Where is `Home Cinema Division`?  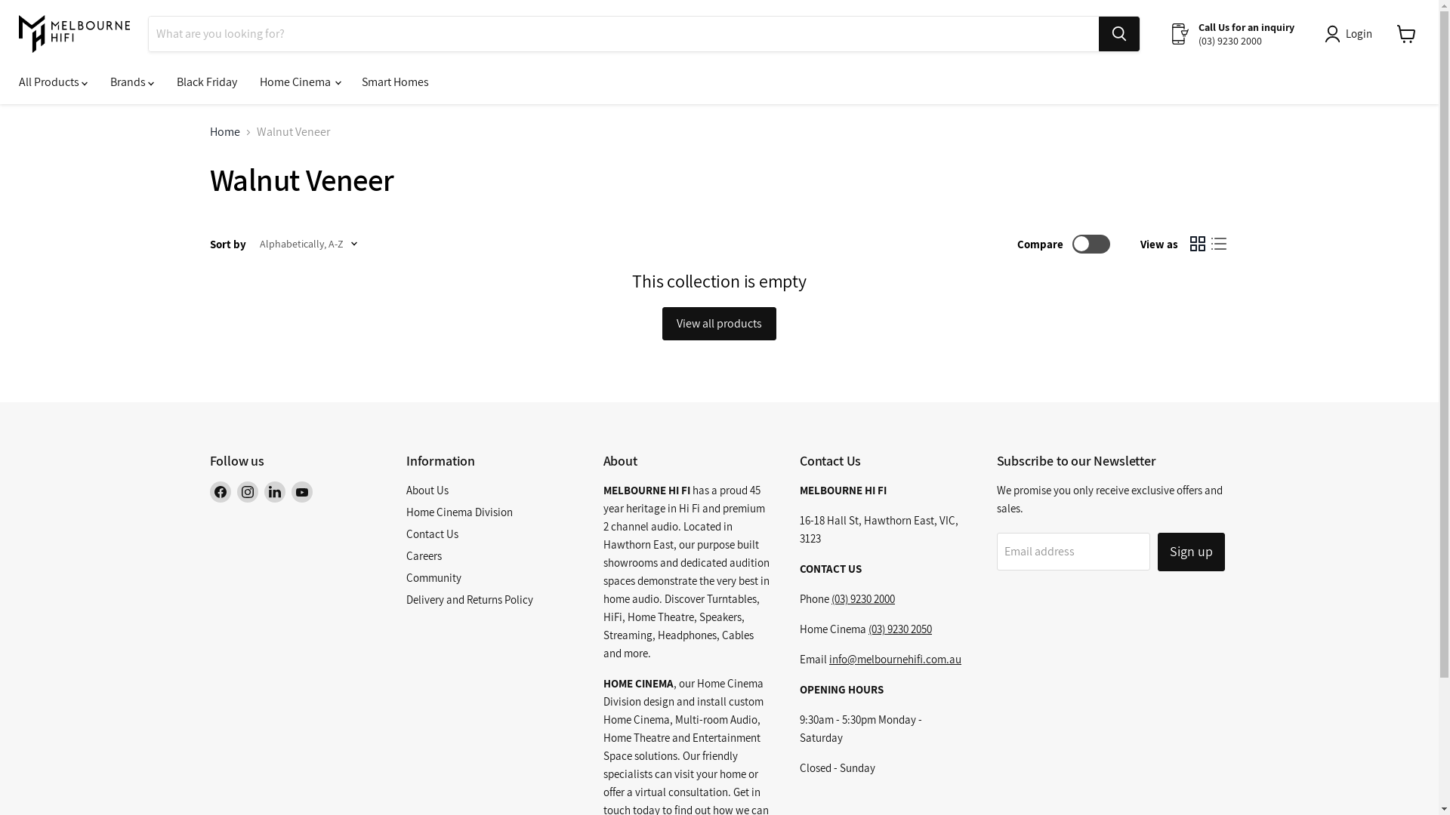
Home Cinema Division is located at coordinates (459, 512).